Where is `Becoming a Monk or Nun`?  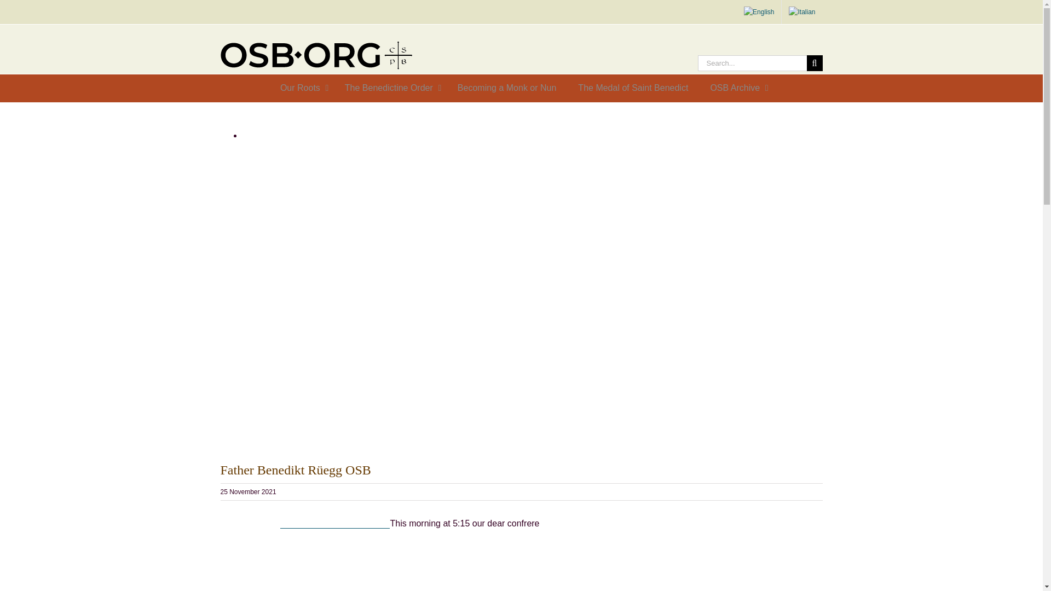 Becoming a Monk or Nun is located at coordinates (507, 88).